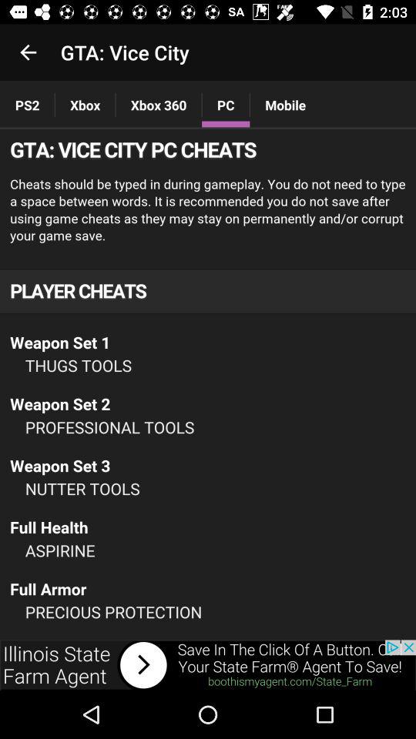  Describe the element at coordinates (208, 665) in the screenshot. I see `advertisement page` at that location.